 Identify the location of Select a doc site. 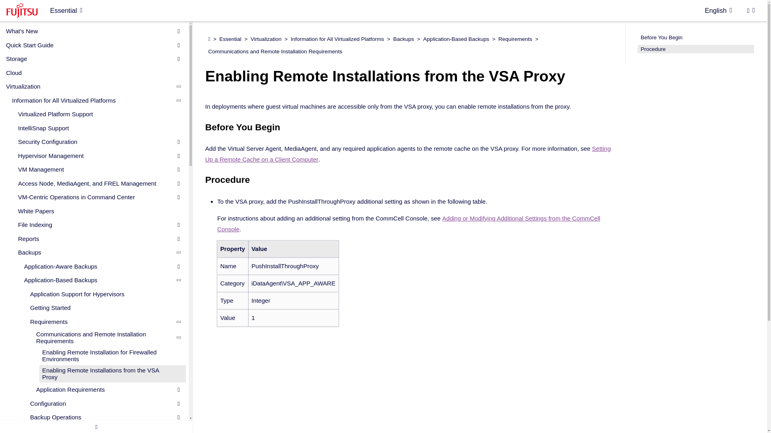
(66, 10).